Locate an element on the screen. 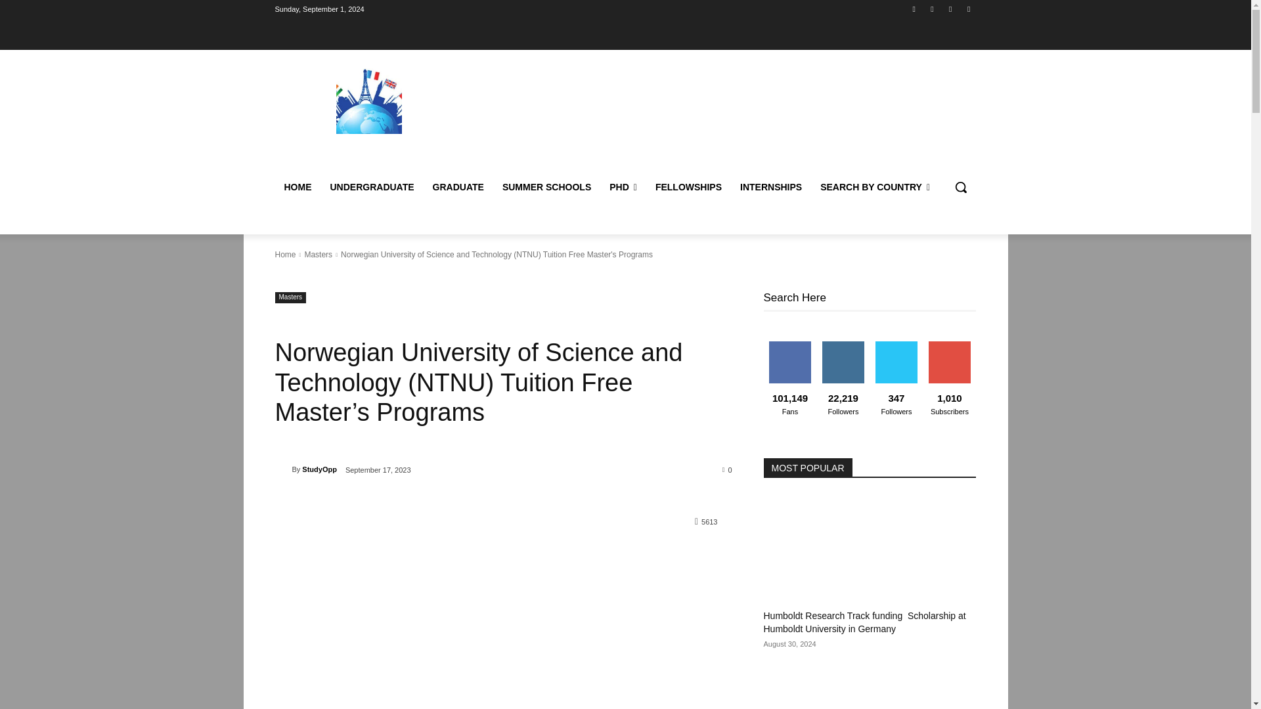 The height and width of the screenshot is (709, 1261). Home is located at coordinates (285, 255).